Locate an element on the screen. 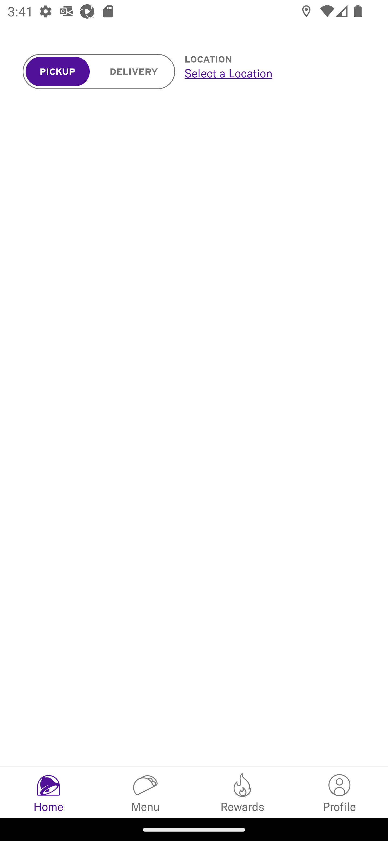  Rewards is located at coordinates (242, 792).